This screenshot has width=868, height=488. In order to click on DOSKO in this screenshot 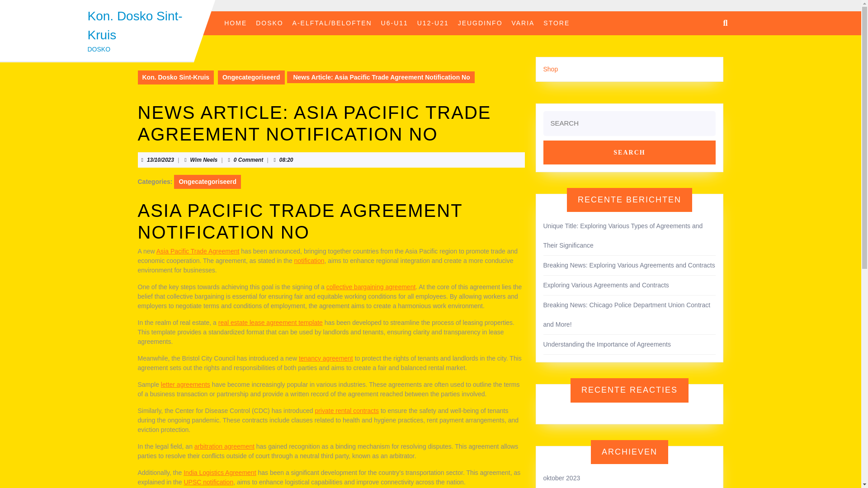, I will do `click(269, 23)`.